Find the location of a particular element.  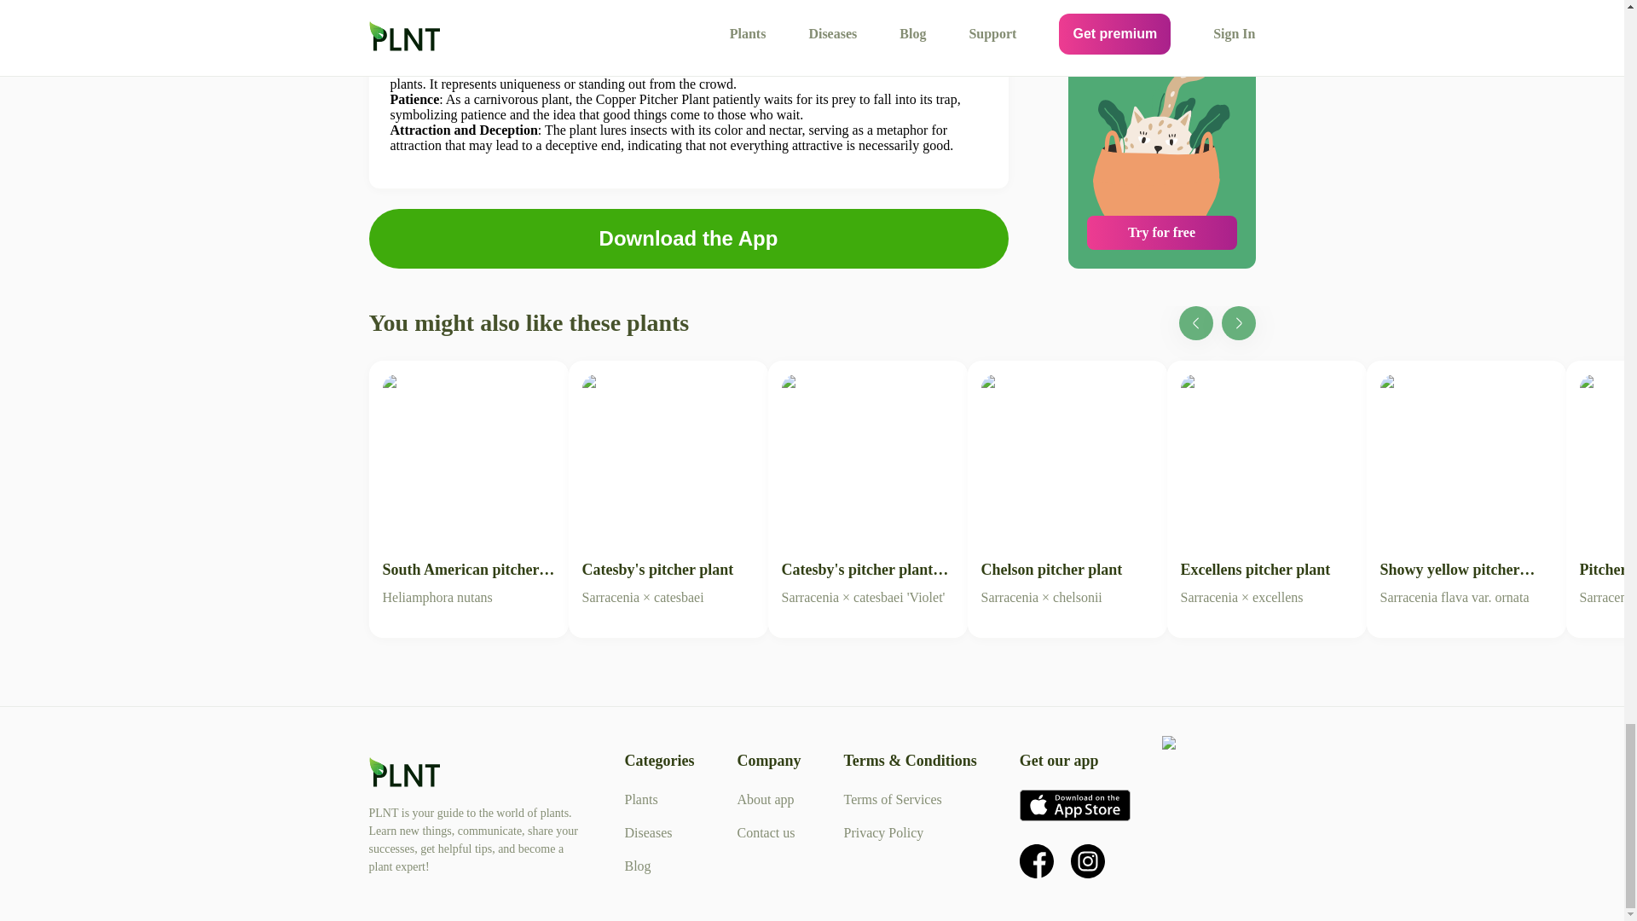

Privacy Policy is located at coordinates (636, 865).